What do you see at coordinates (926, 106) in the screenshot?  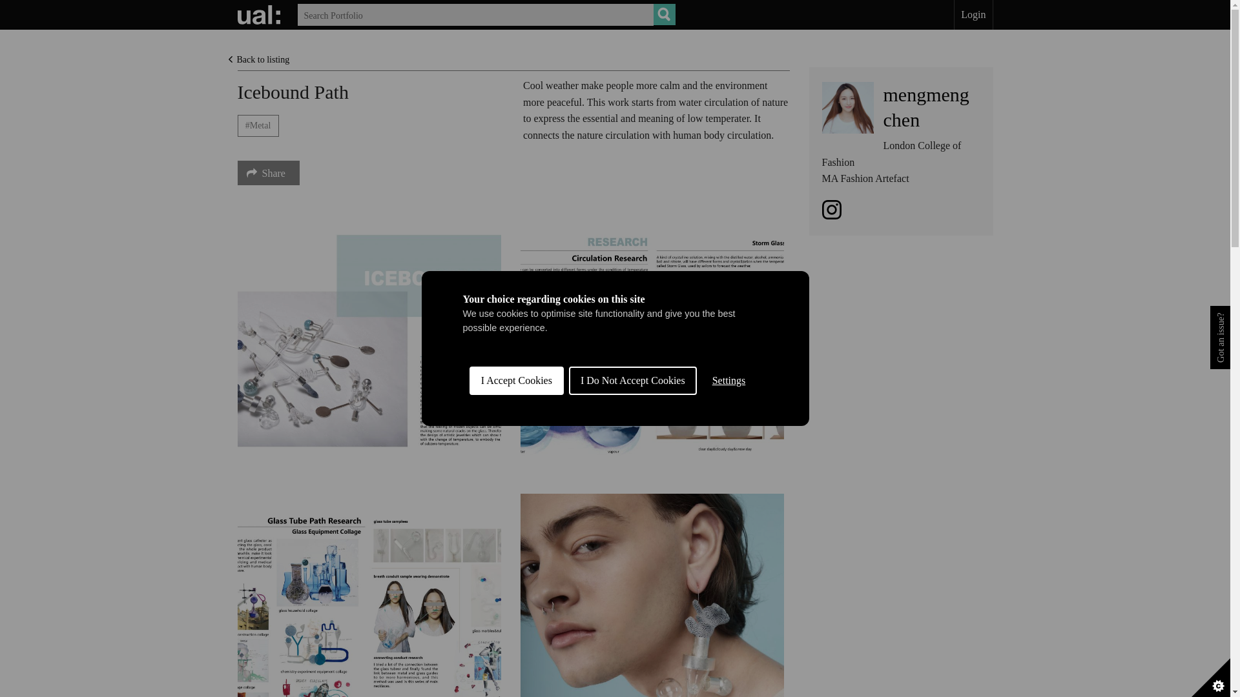 I see `I Do Not Accept Cookies` at bounding box center [926, 106].